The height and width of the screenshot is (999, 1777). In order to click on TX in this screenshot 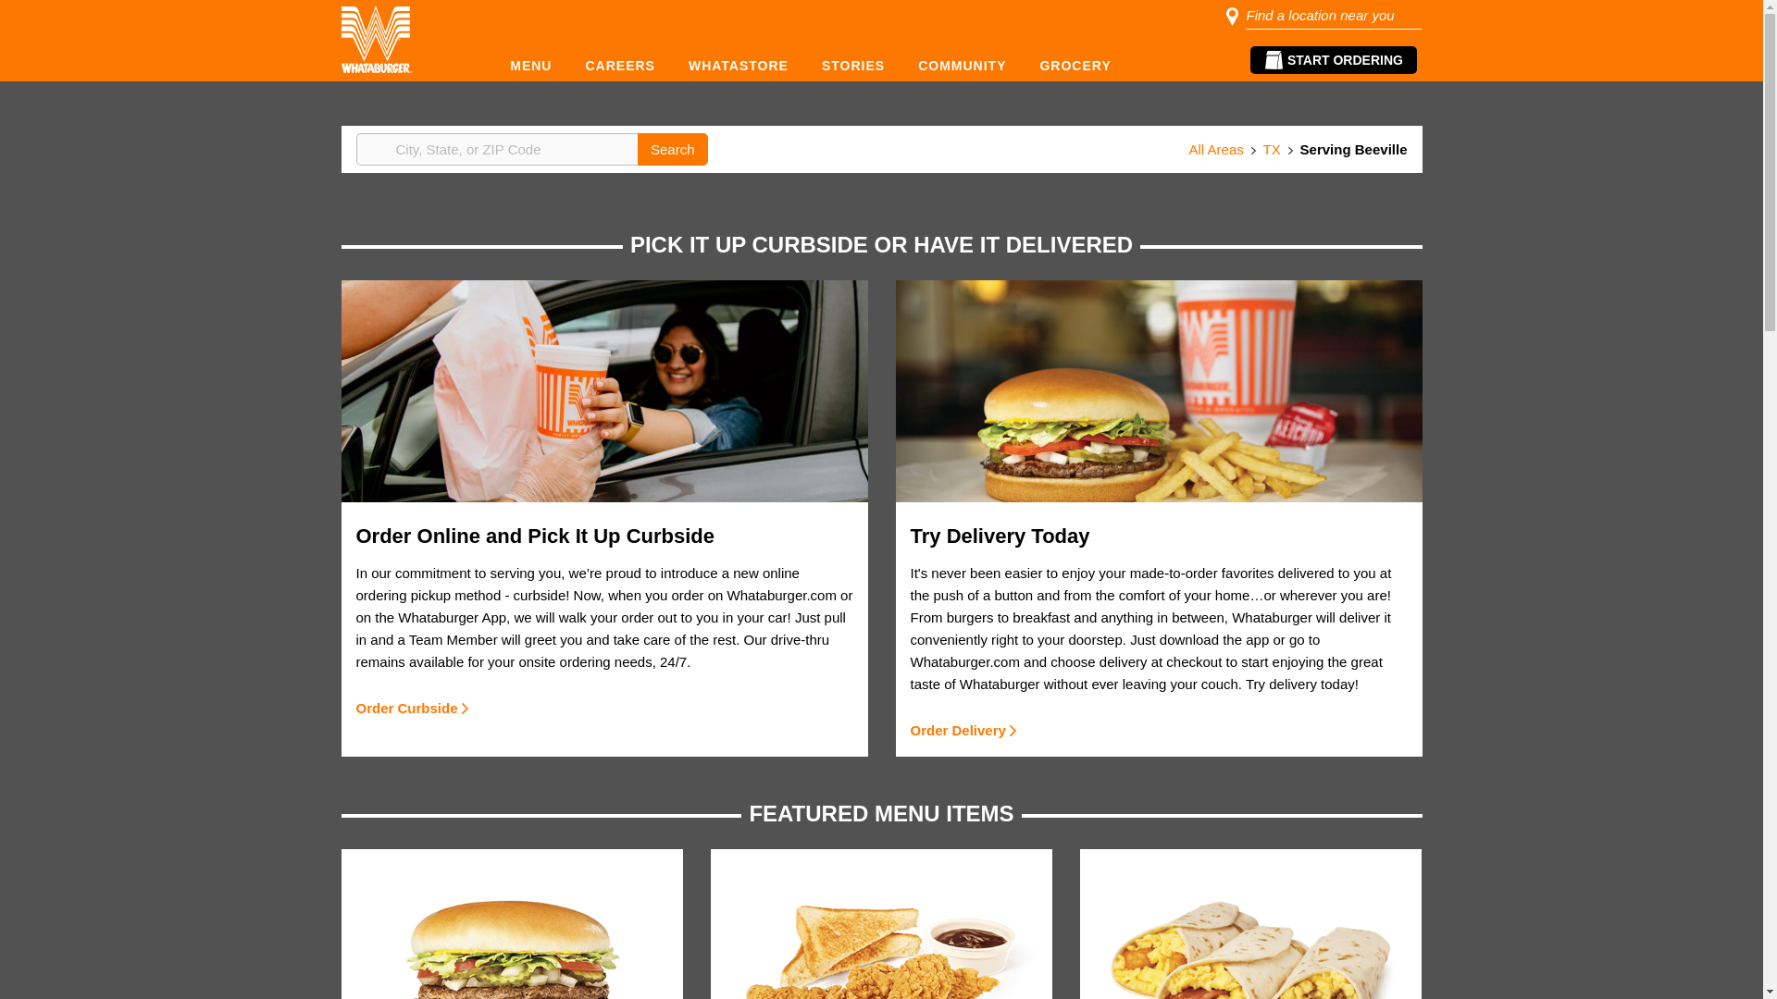, I will do `click(1272, 148)`.